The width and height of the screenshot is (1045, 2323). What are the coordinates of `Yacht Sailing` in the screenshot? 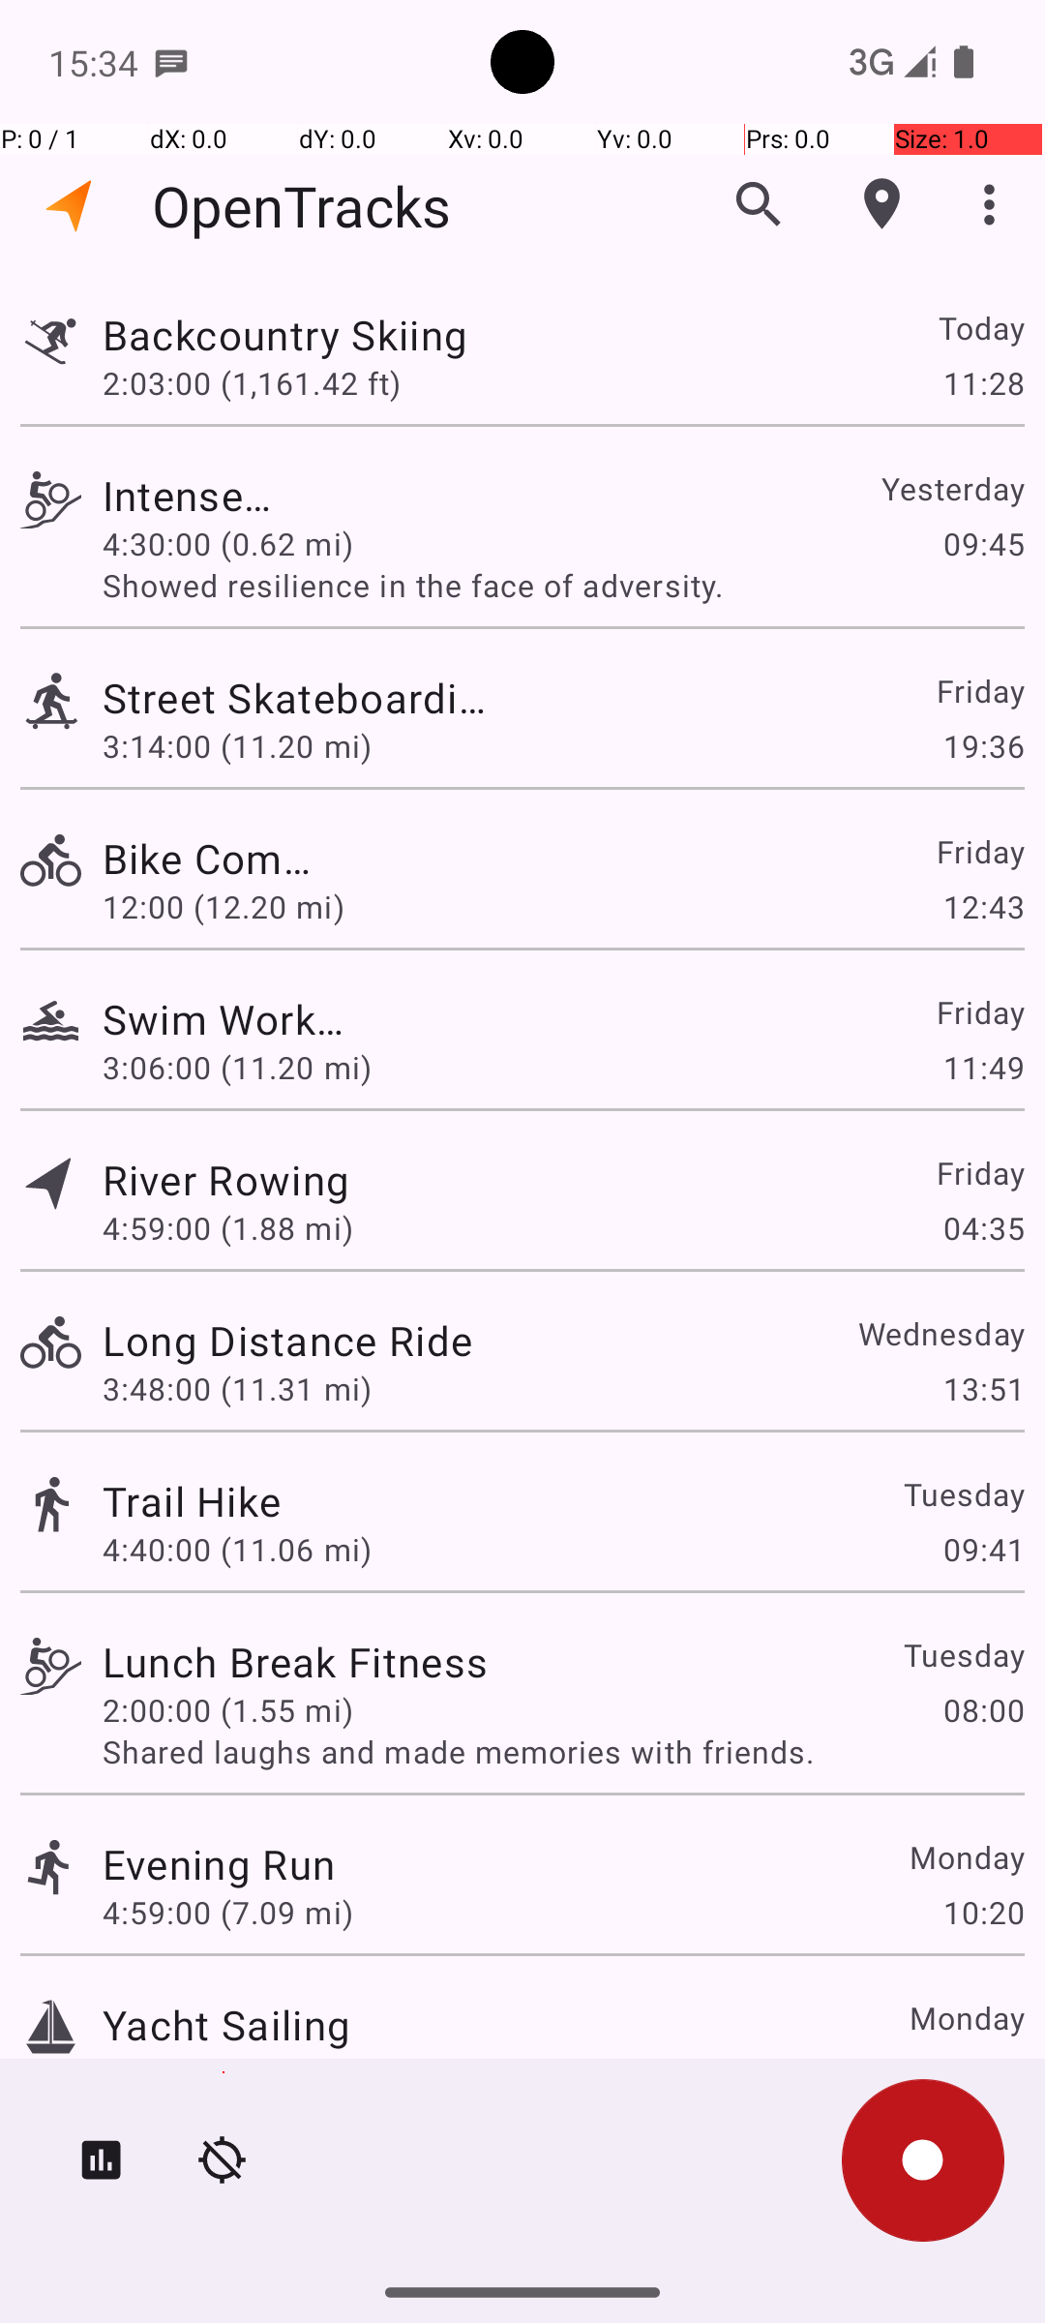 It's located at (226, 2025).